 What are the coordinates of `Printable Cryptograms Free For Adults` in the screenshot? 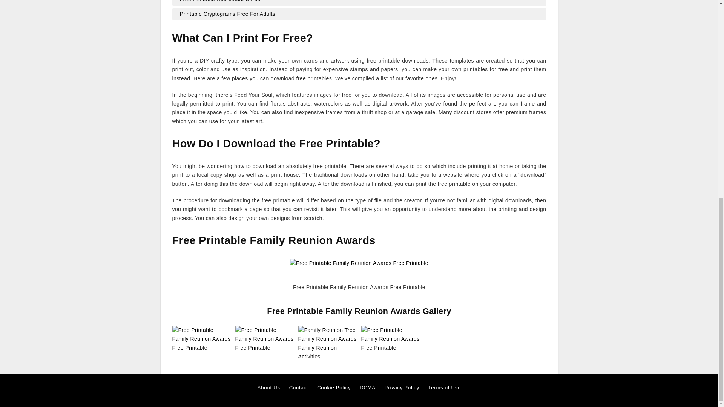 It's located at (359, 14).